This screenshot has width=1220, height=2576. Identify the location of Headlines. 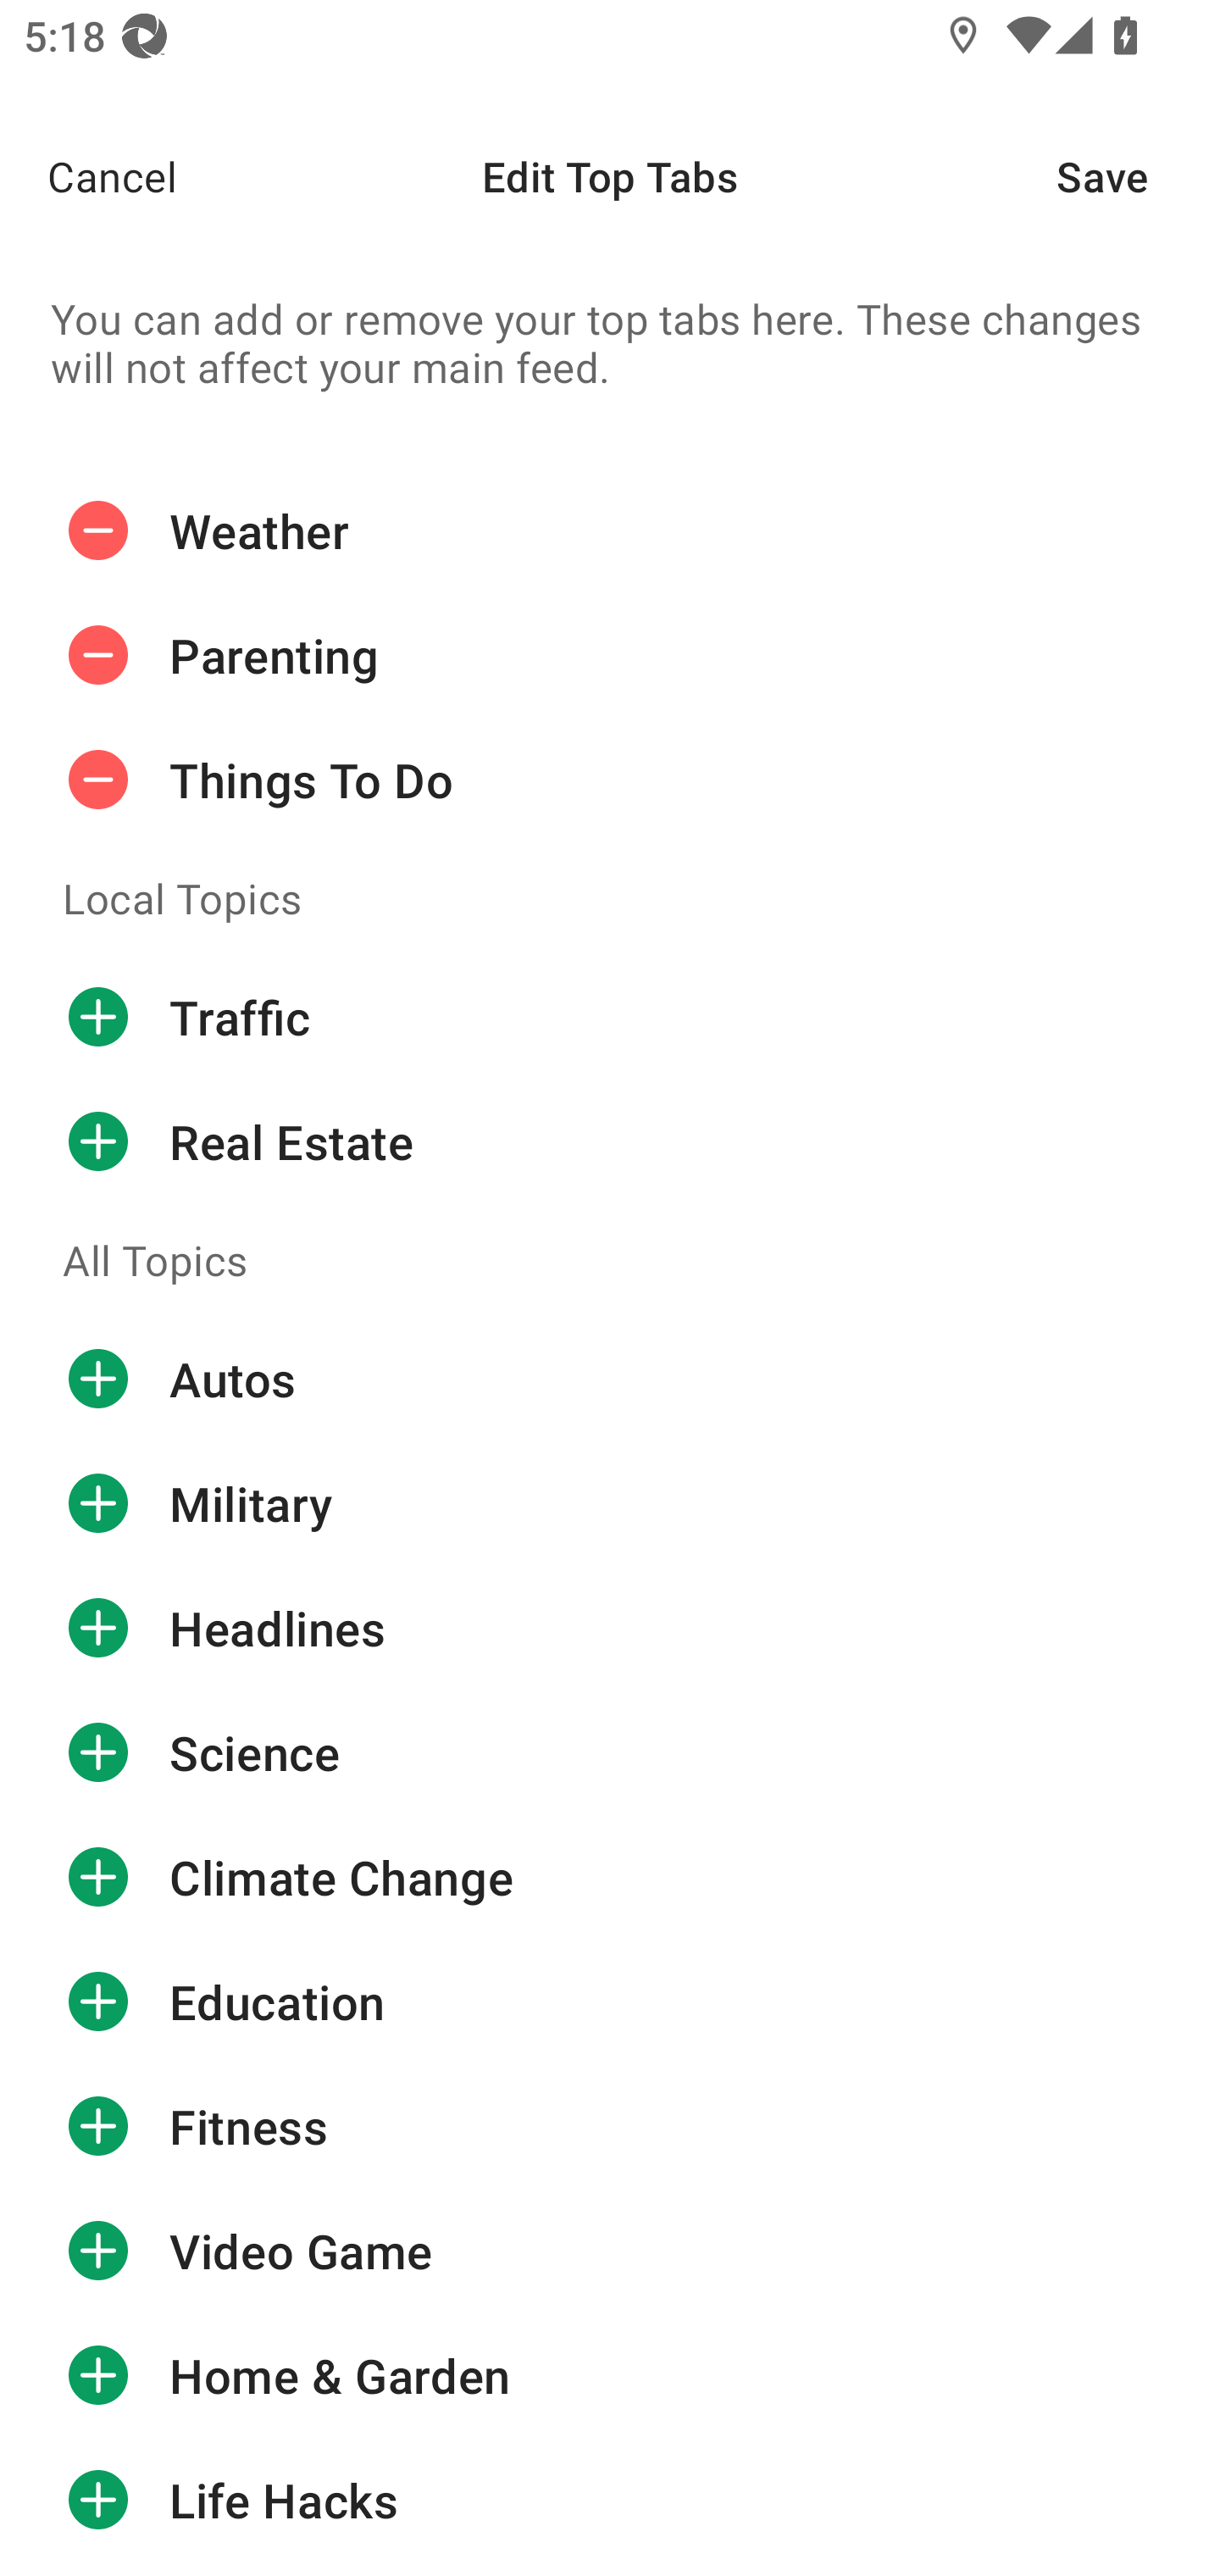
(610, 1628).